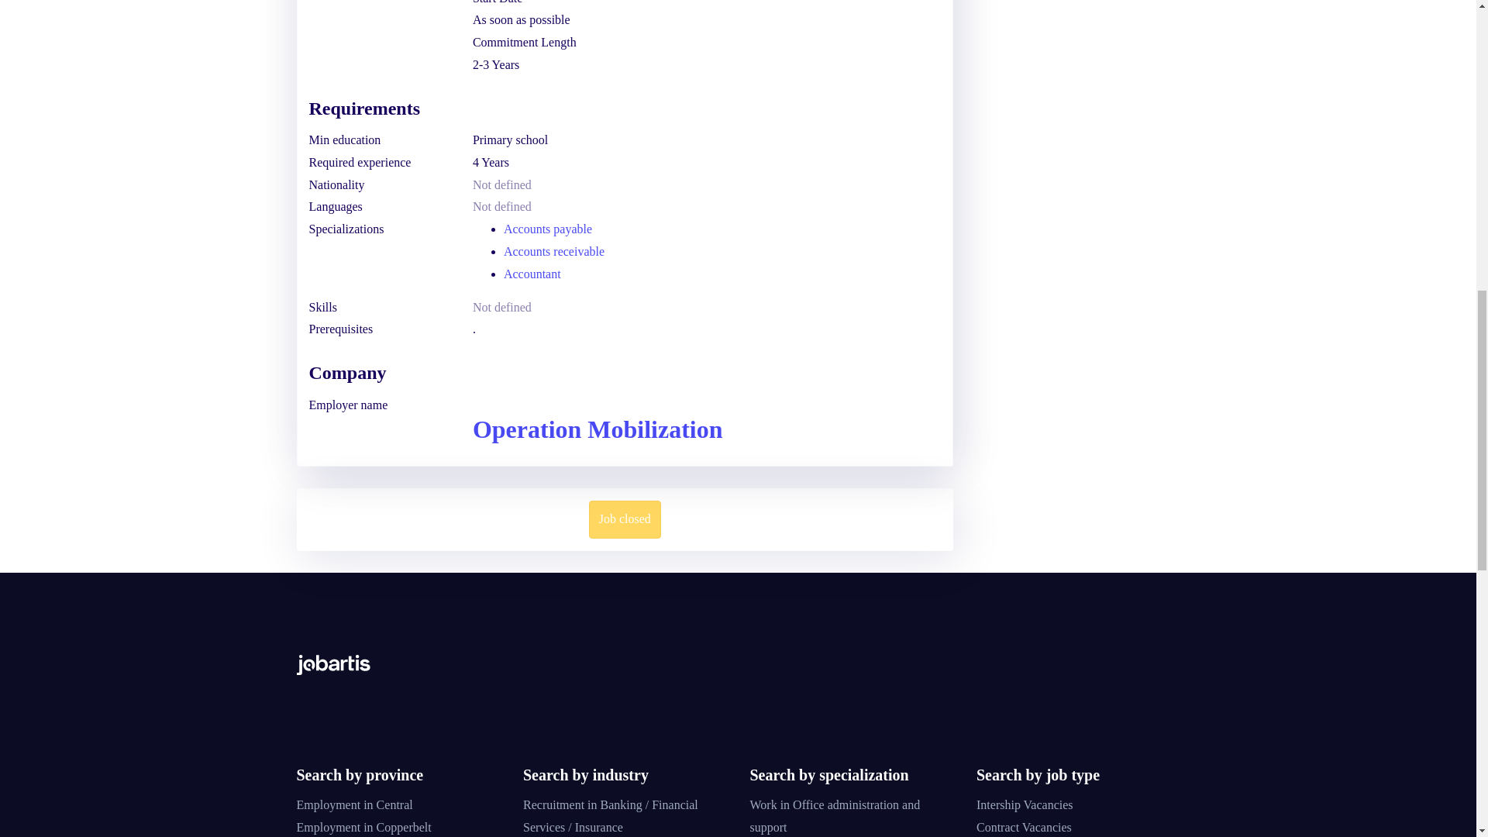  I want to click on Accounts payable, so click(548, 229).